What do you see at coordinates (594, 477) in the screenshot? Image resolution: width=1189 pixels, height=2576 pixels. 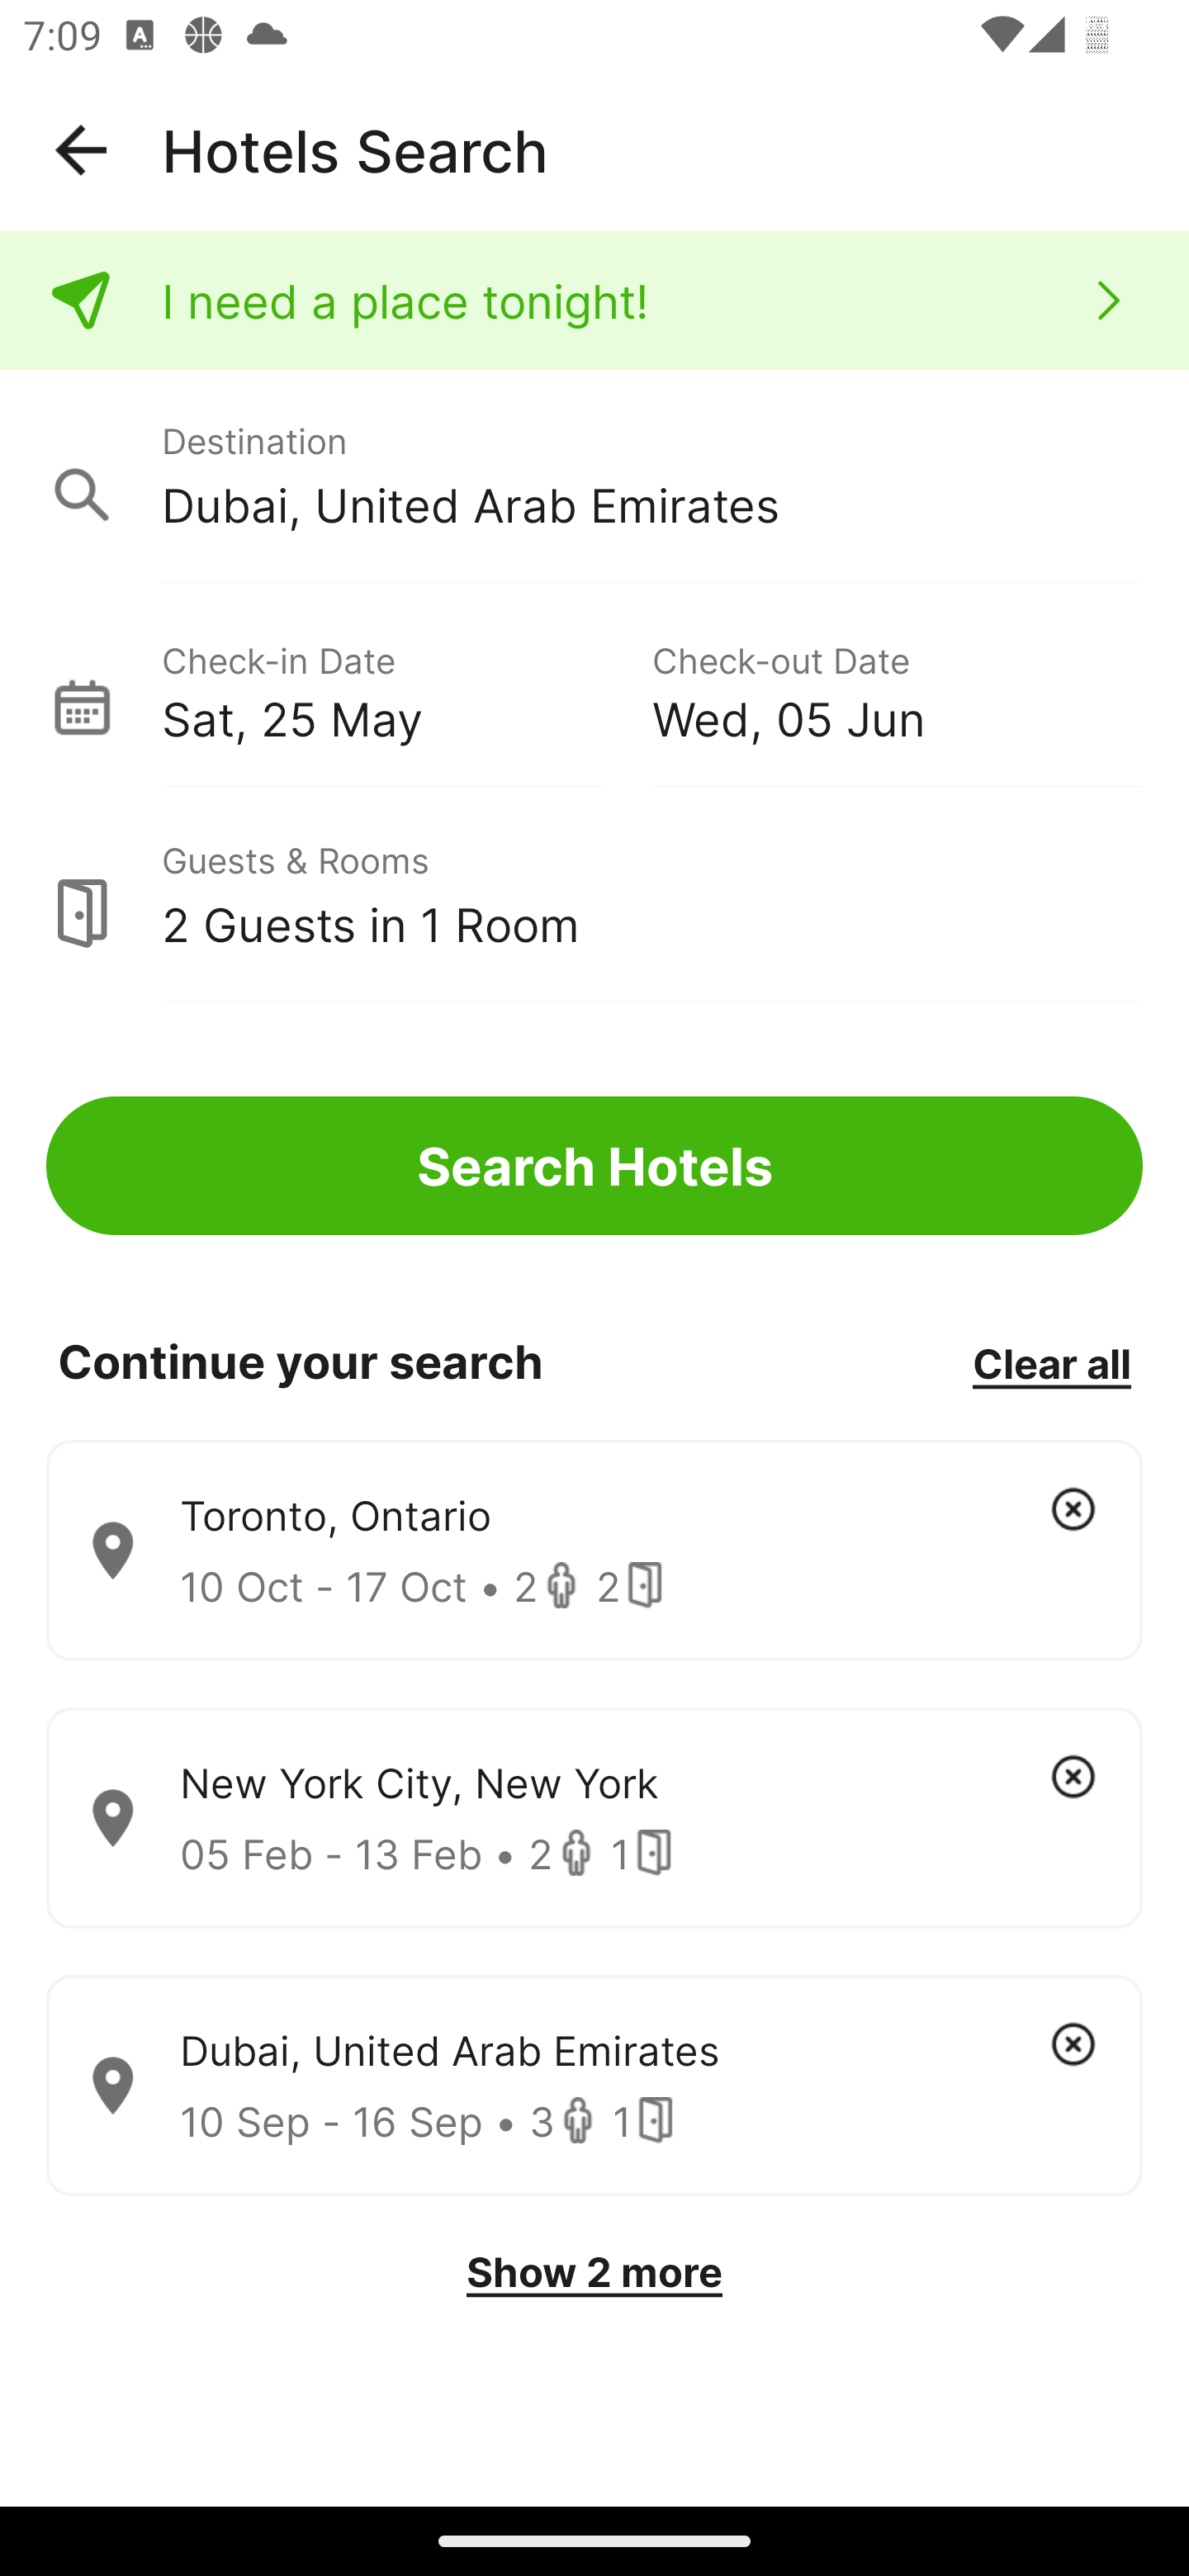 I see `Destination Dubai, United Arab Emirates` at bounding box center [594, 477].